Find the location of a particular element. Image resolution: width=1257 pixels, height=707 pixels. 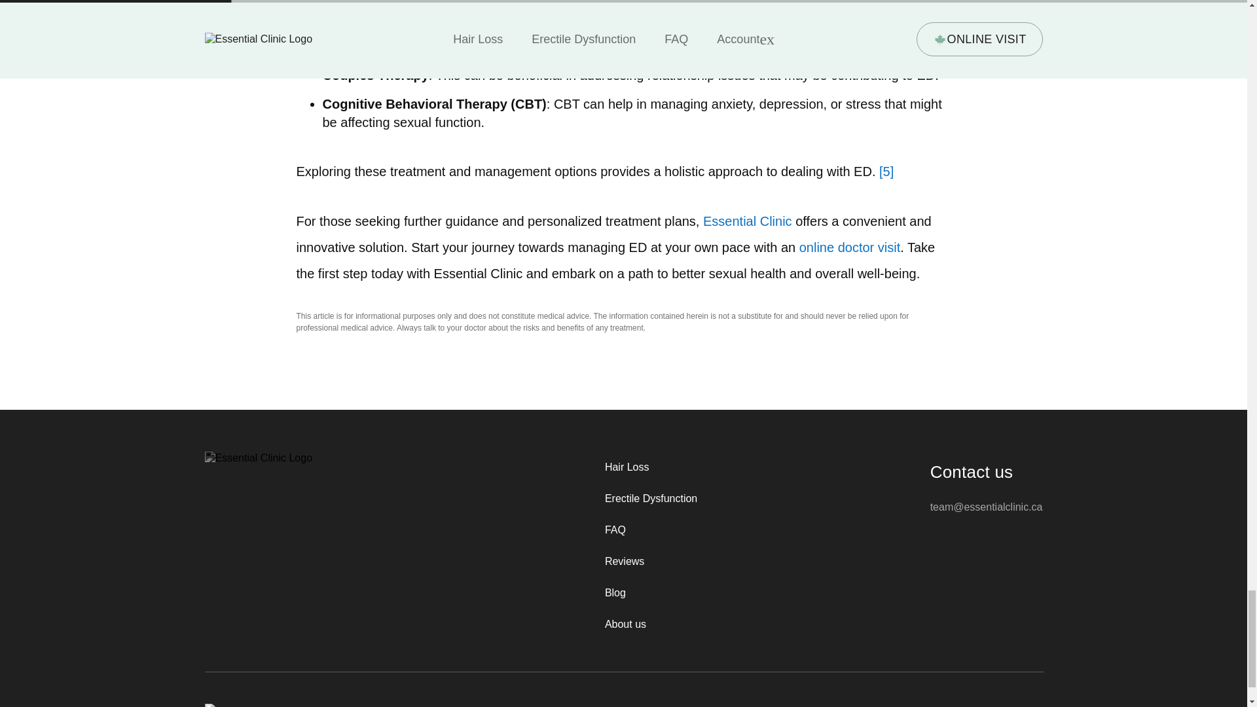

Erectile Dysfunction is located at coordinates (651, 499).